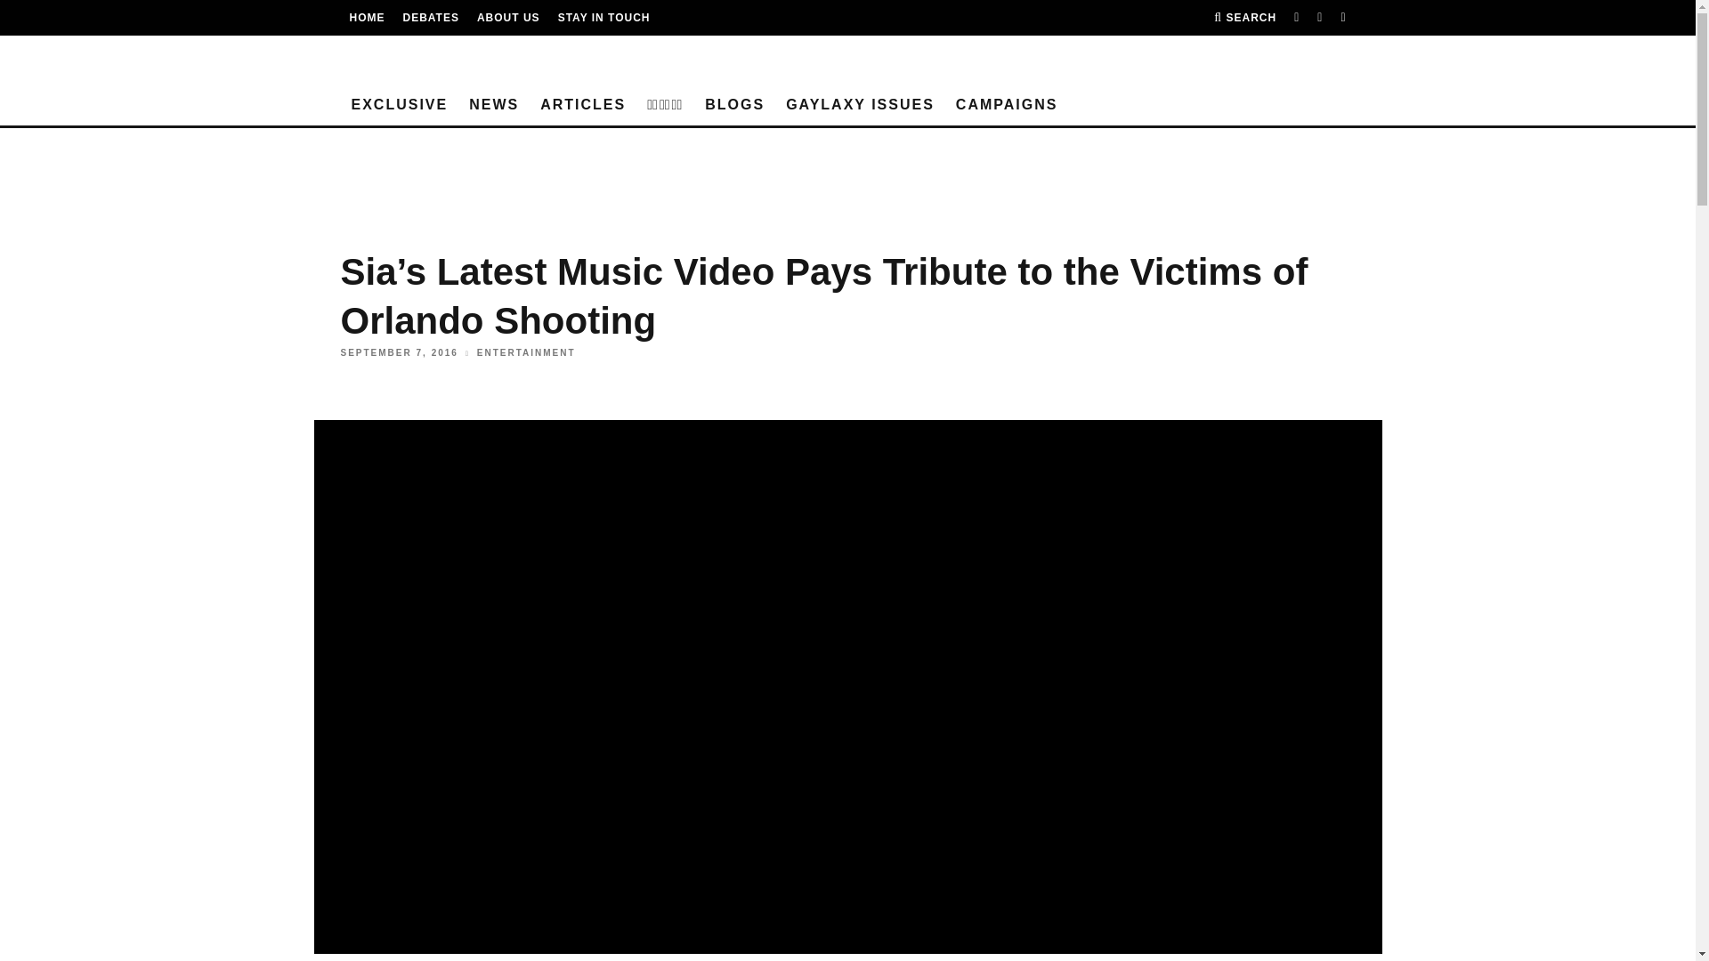 The height and width of the screenshot is (961, 1709). I want to click on ABOUT US, so click(507, 18).